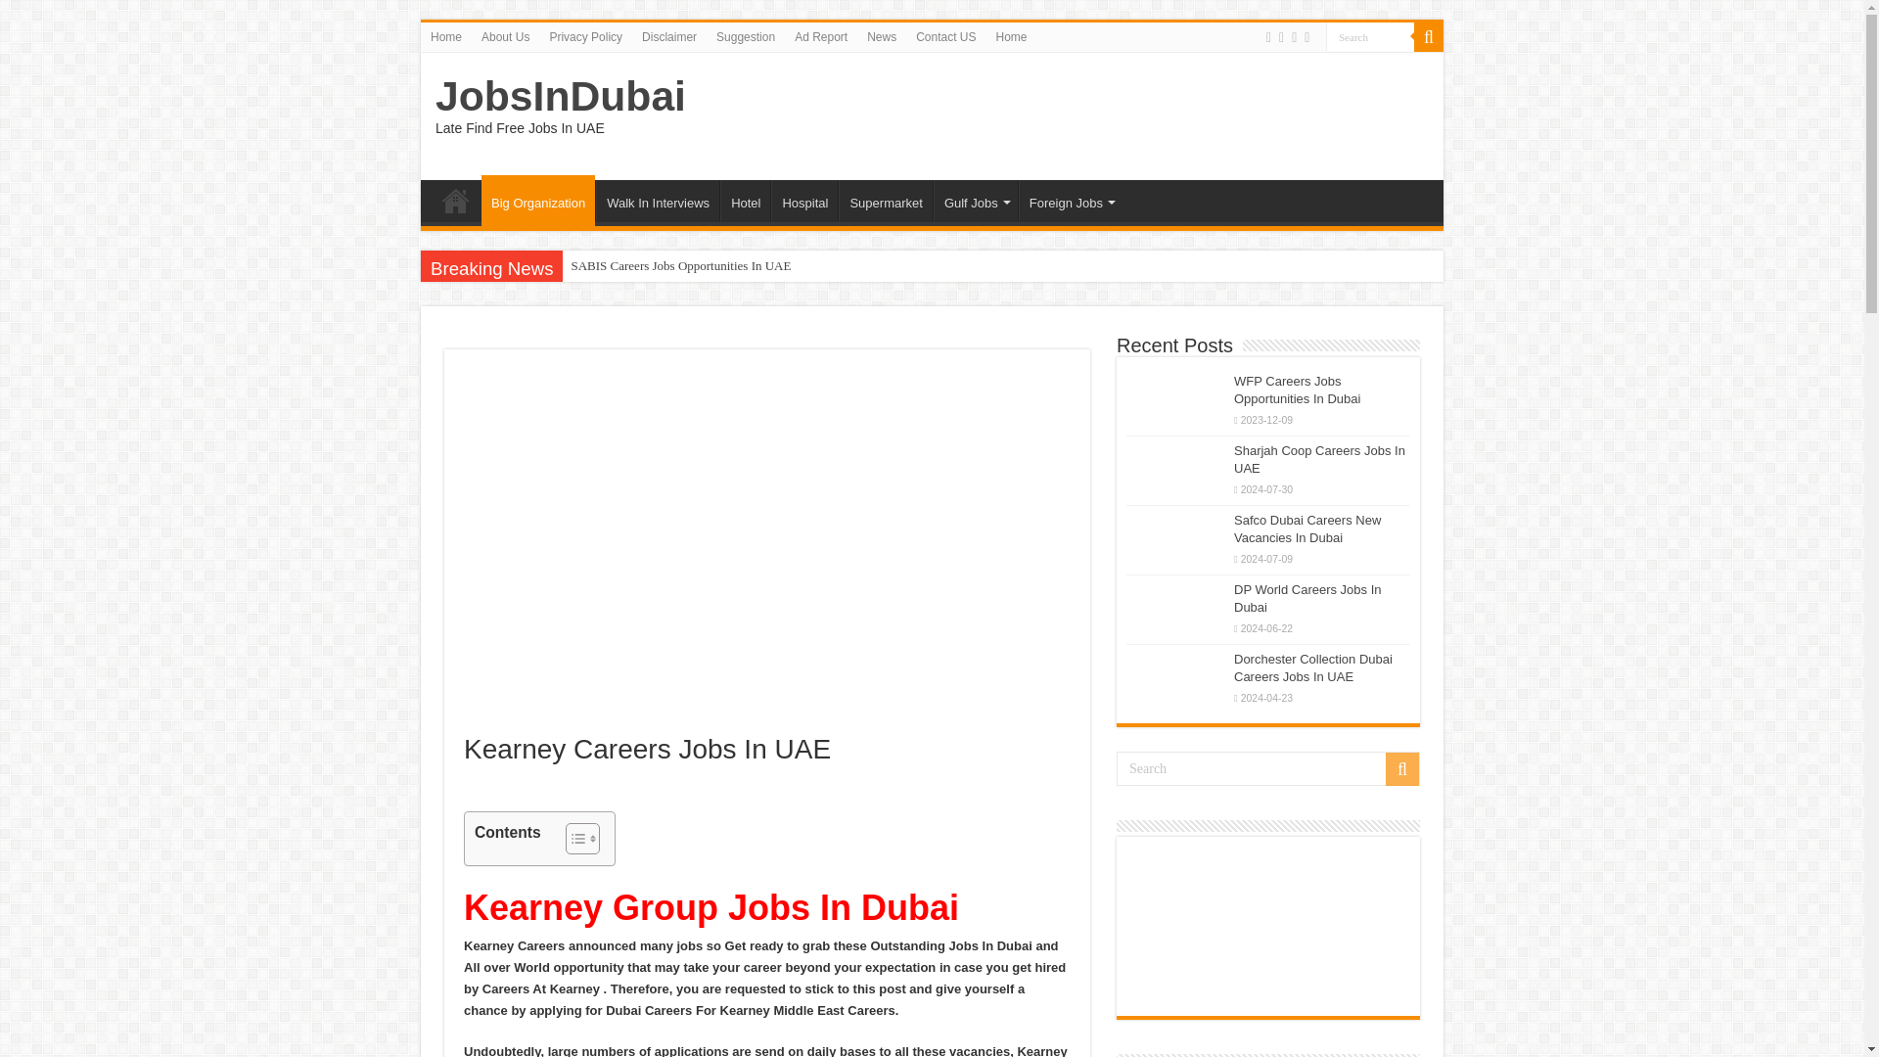  What do you see at coordinates (804, 200) in the screenshot?
I see `Hospital` at bounding box center [804, 200].